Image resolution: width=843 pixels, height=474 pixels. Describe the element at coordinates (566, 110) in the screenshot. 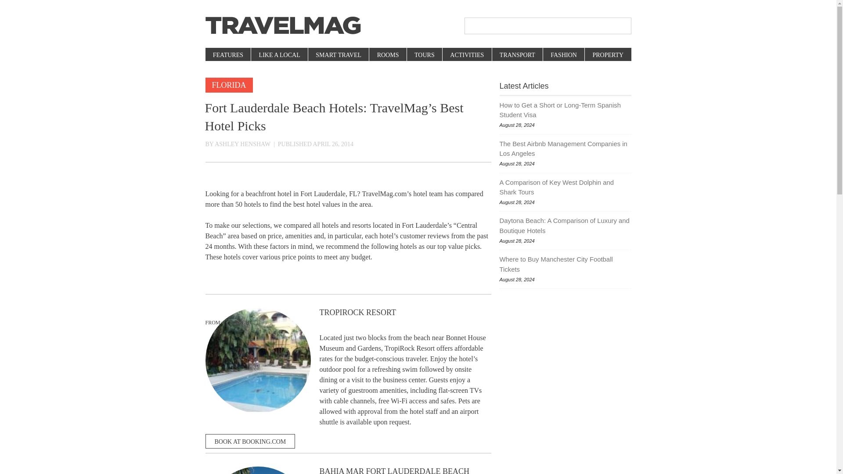

I see `How to Get a Short or Long-Term Spanish Student Visa` at that location.